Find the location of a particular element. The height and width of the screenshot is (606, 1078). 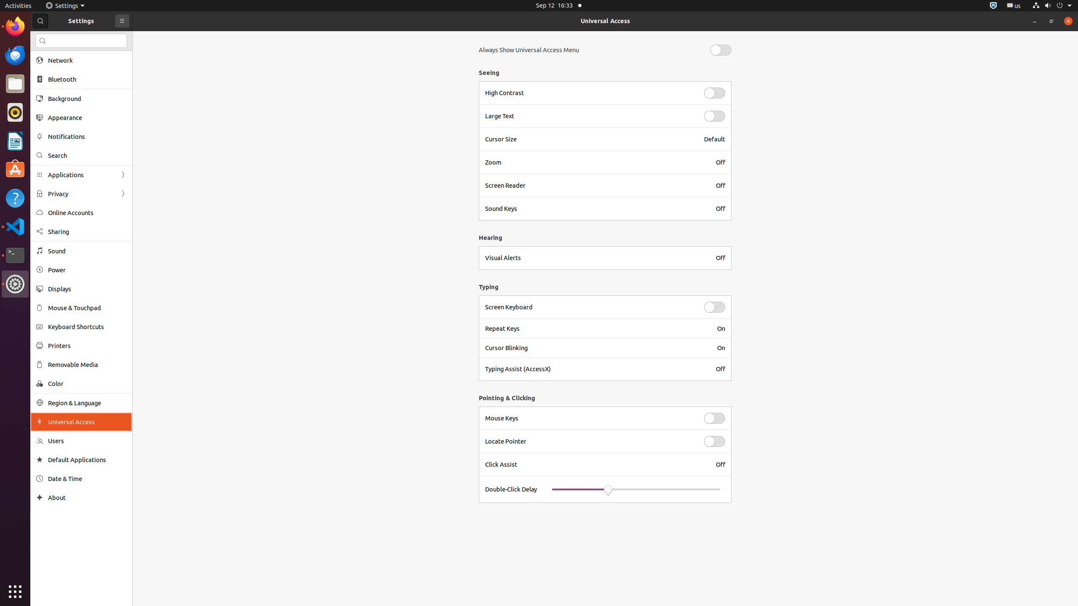

Restore is located at coordinates (1051, 21).